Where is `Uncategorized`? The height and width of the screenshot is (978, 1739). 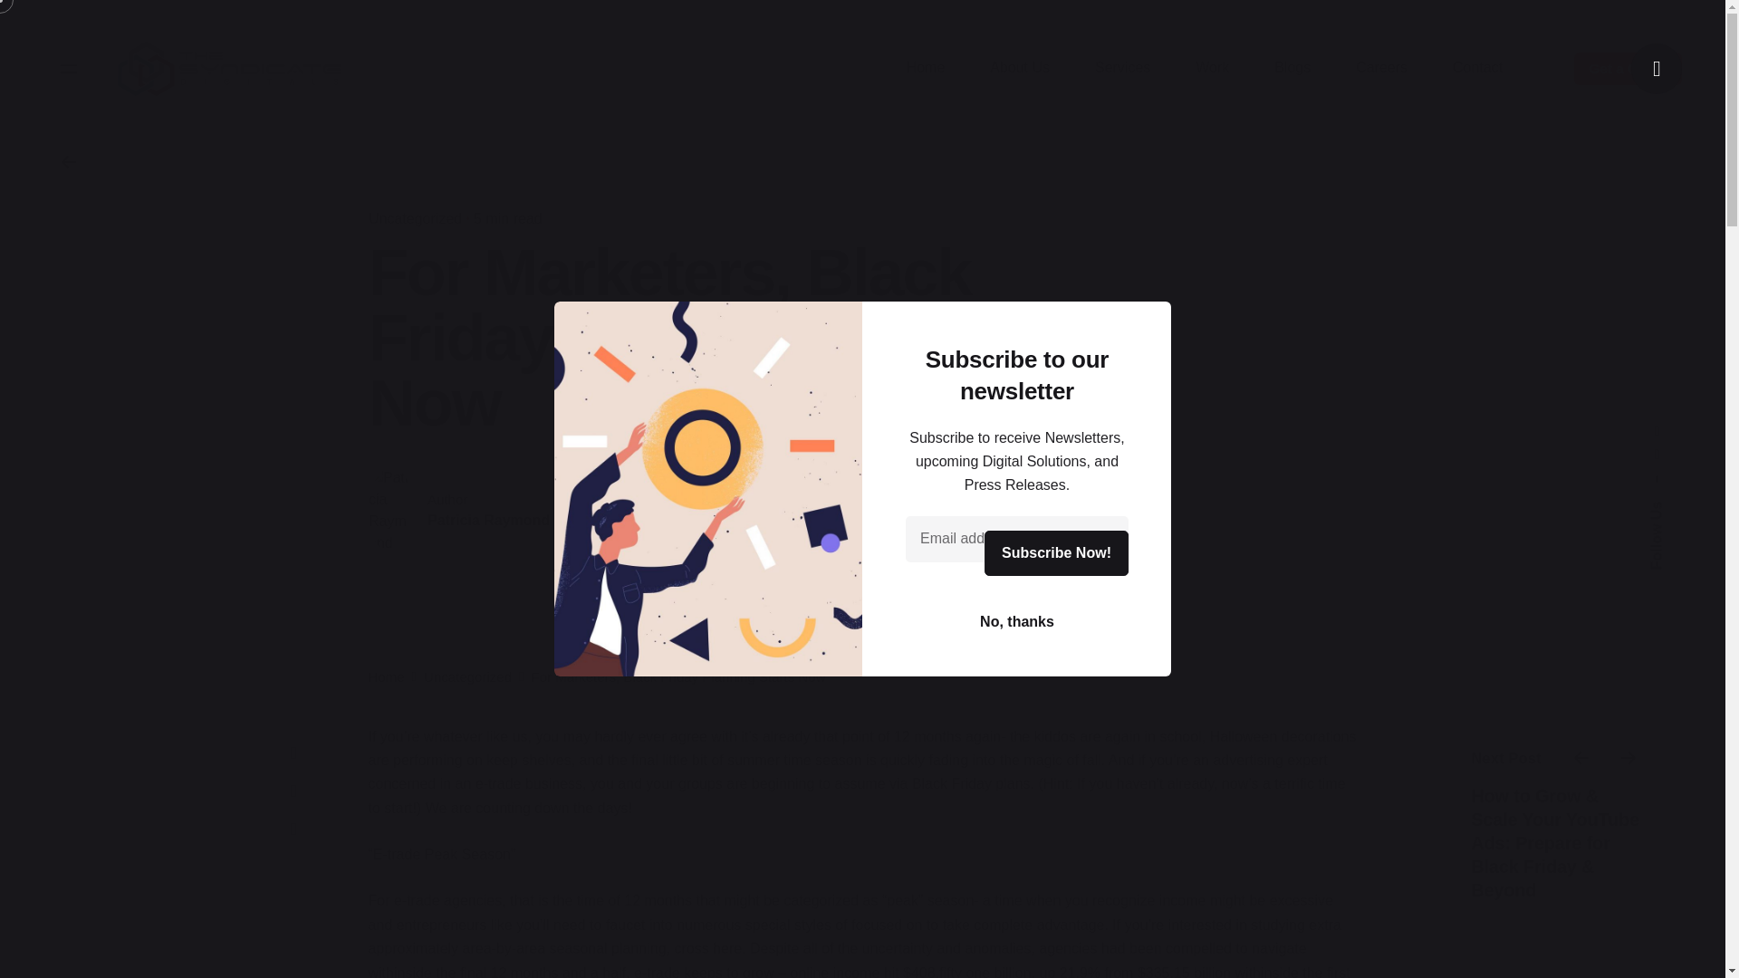 Uncategorized is located at coordinates (467, 676).